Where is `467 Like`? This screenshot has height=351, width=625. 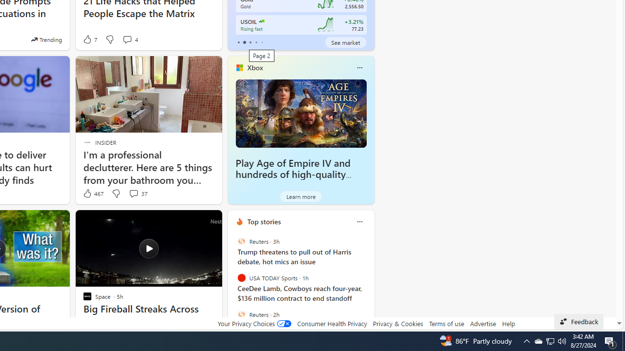
467 Like is located at coordinates (93, 194).